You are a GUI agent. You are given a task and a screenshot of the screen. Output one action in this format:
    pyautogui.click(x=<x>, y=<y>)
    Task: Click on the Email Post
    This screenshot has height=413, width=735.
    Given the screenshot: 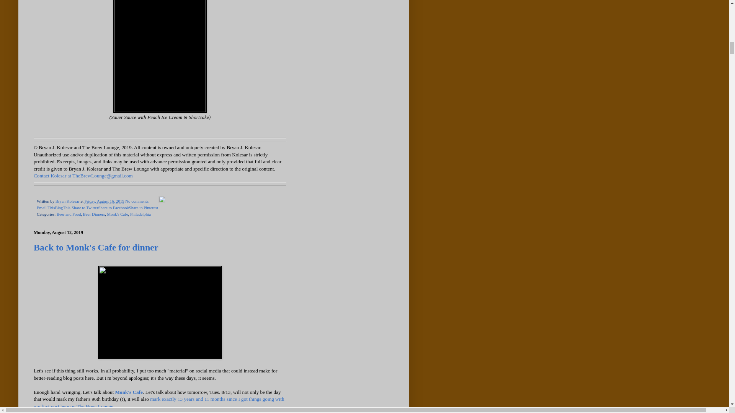 What is the action you would take?
    pyautogui.click(x=155, y=201)
    